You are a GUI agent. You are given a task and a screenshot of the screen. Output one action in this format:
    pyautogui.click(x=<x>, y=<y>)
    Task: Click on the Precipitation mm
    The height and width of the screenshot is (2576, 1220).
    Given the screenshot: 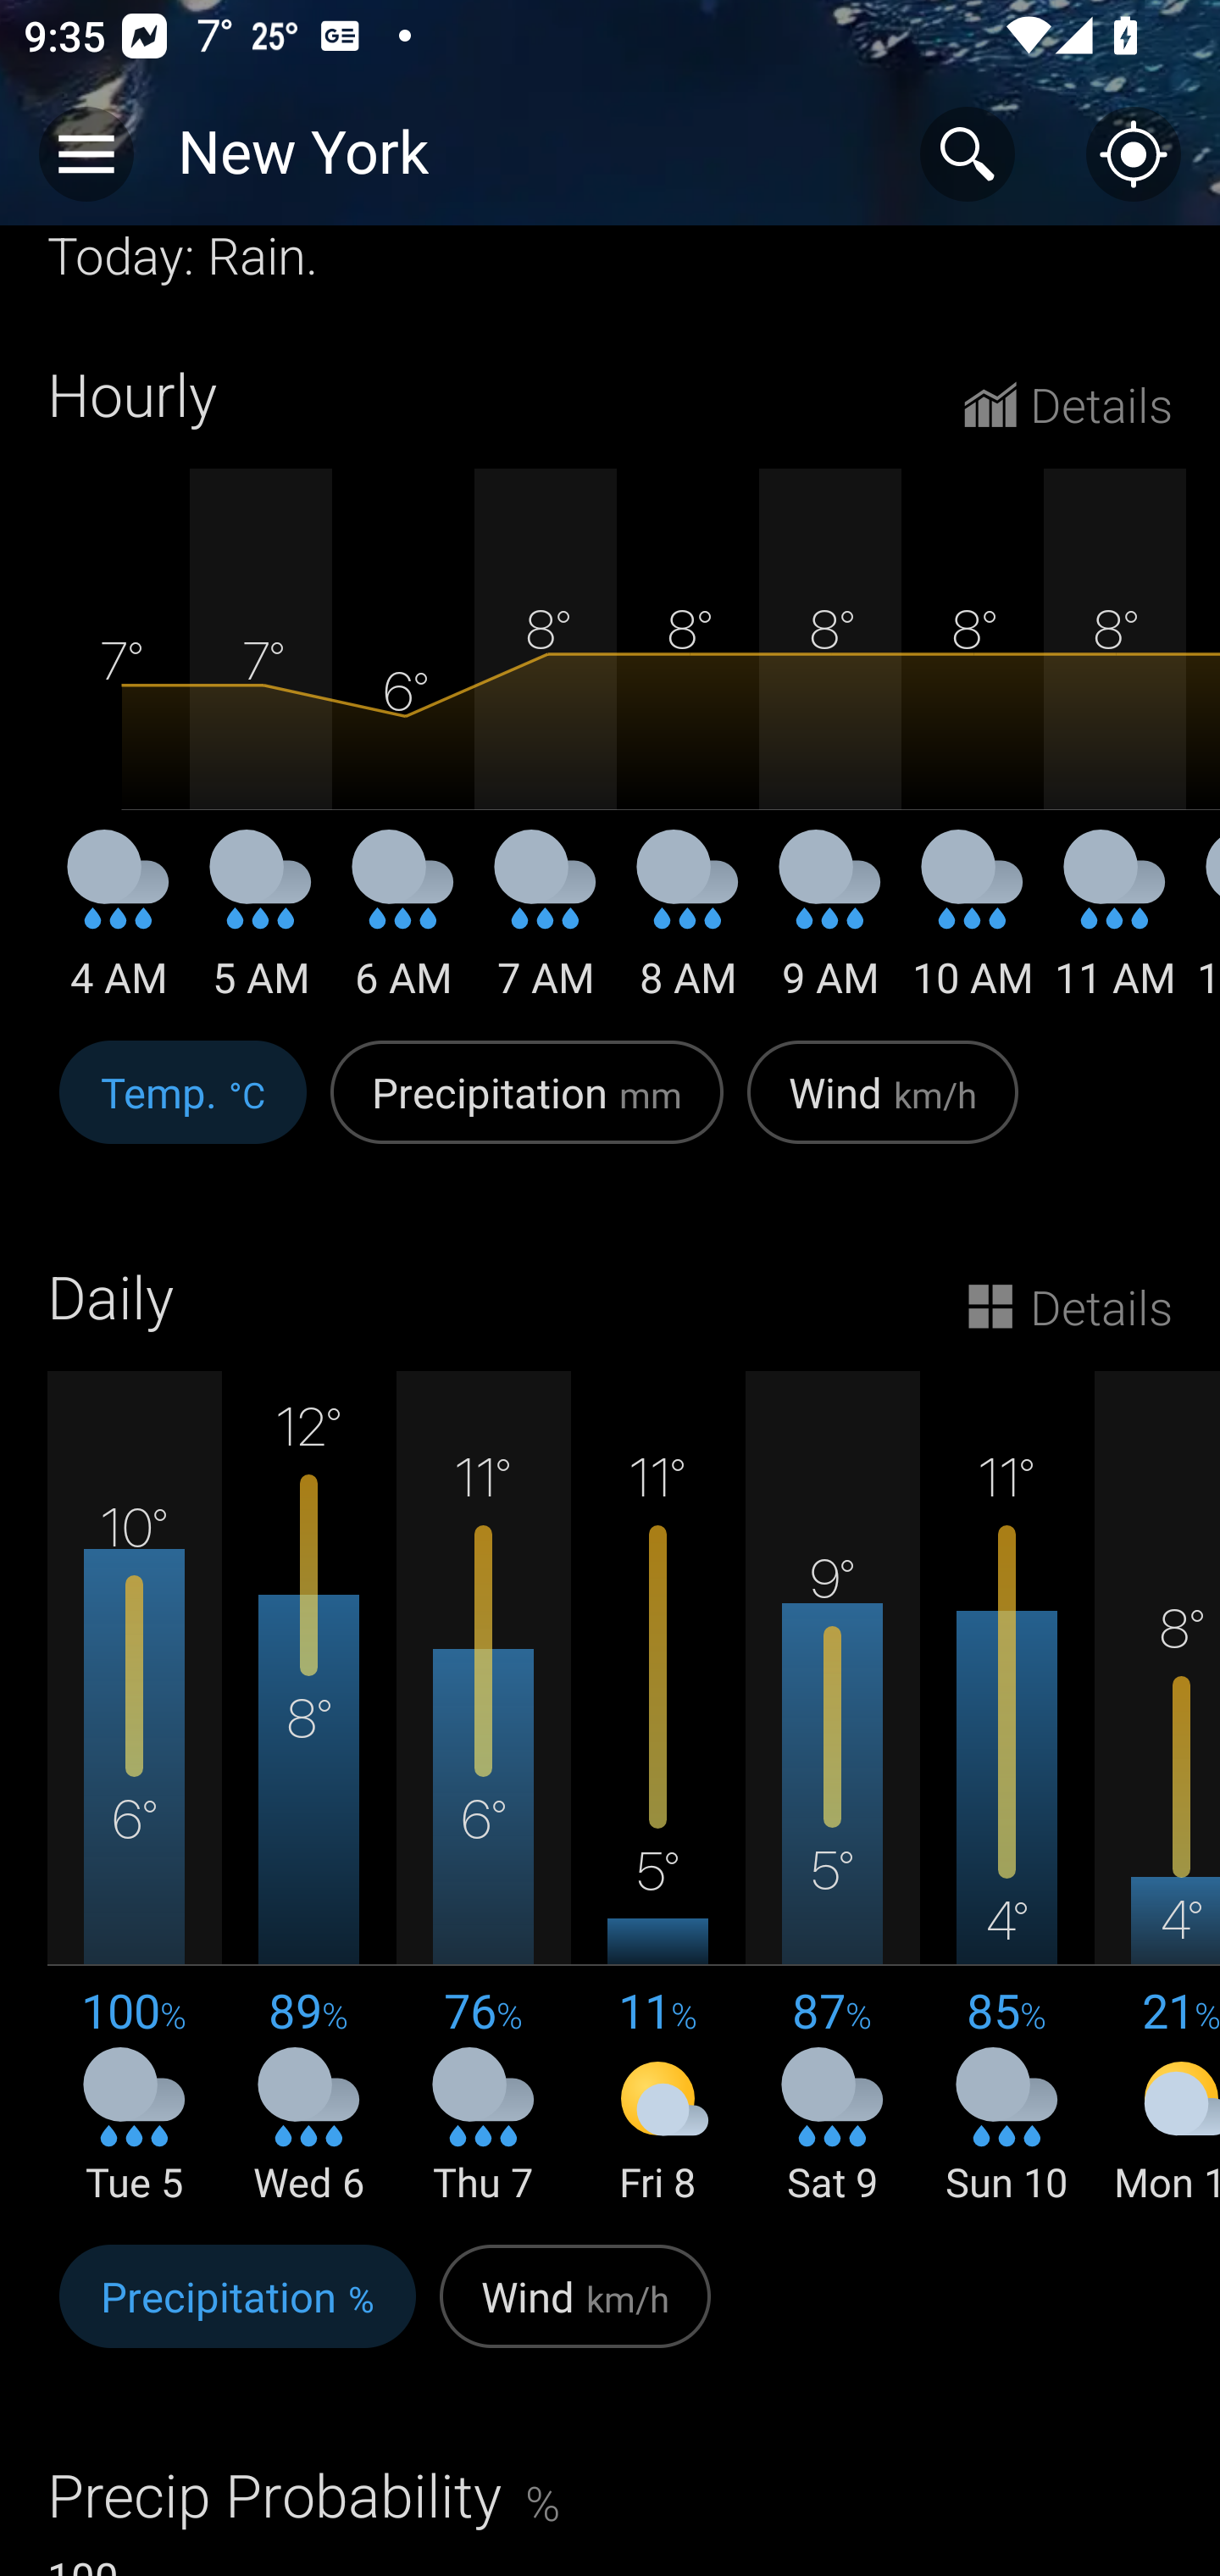 What is the action you would take?
    pyautogui.click(x=527, y=1108)
    